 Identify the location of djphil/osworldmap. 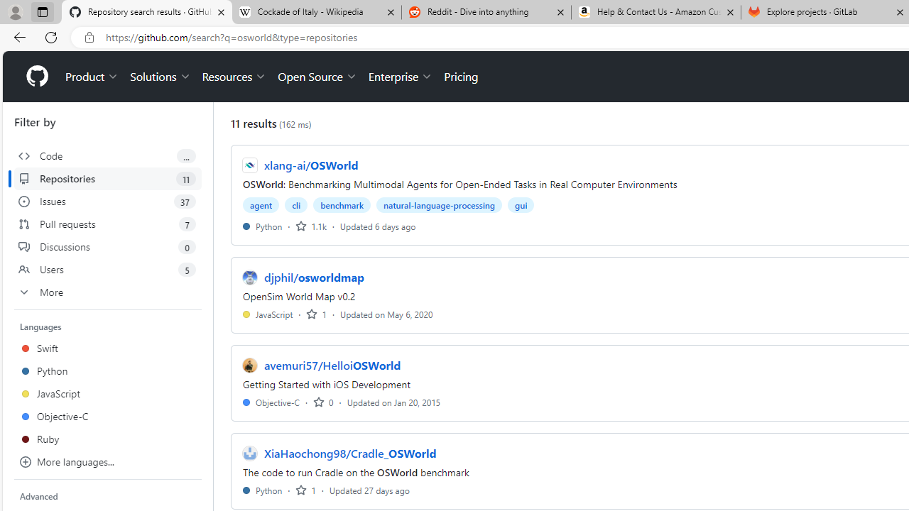
(315, 277).